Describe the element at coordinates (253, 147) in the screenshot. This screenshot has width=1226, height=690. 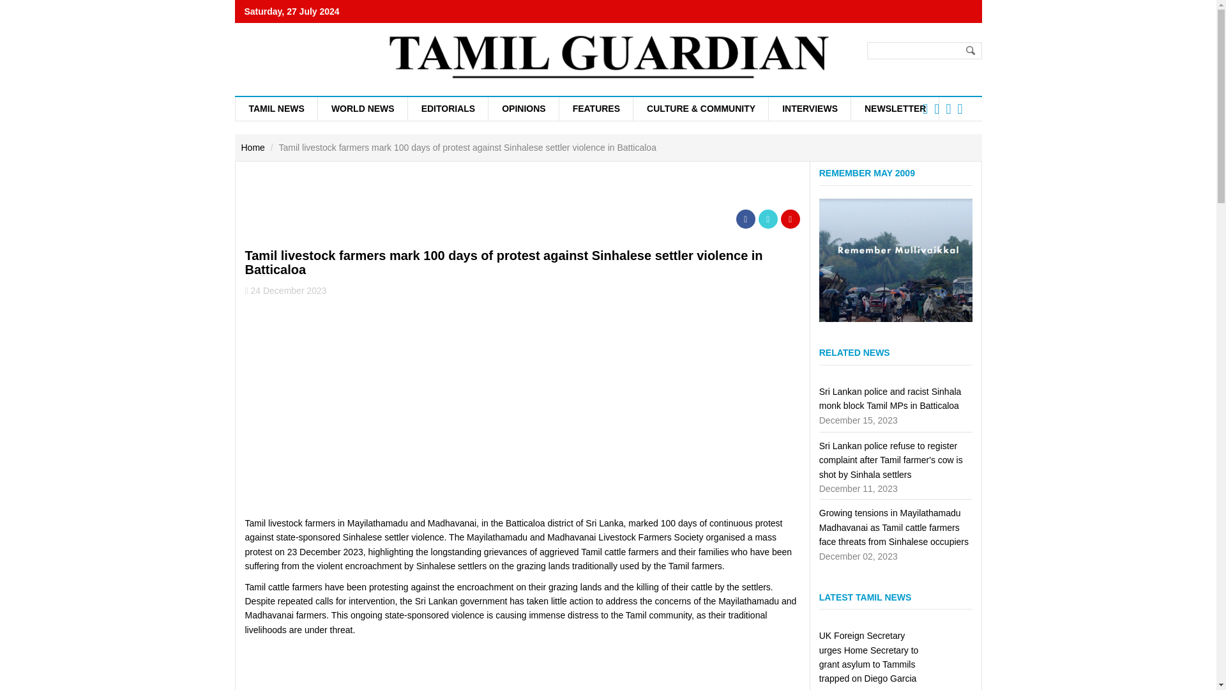
I see `Home` at that location.